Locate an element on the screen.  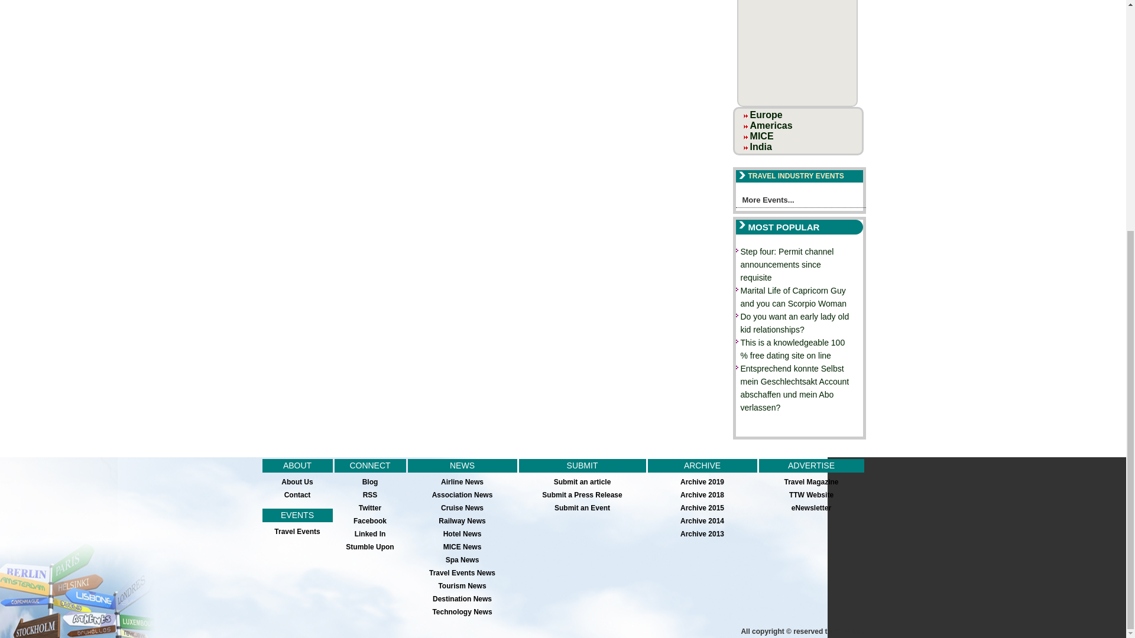
Airline News is located at coordinates (462, 481).